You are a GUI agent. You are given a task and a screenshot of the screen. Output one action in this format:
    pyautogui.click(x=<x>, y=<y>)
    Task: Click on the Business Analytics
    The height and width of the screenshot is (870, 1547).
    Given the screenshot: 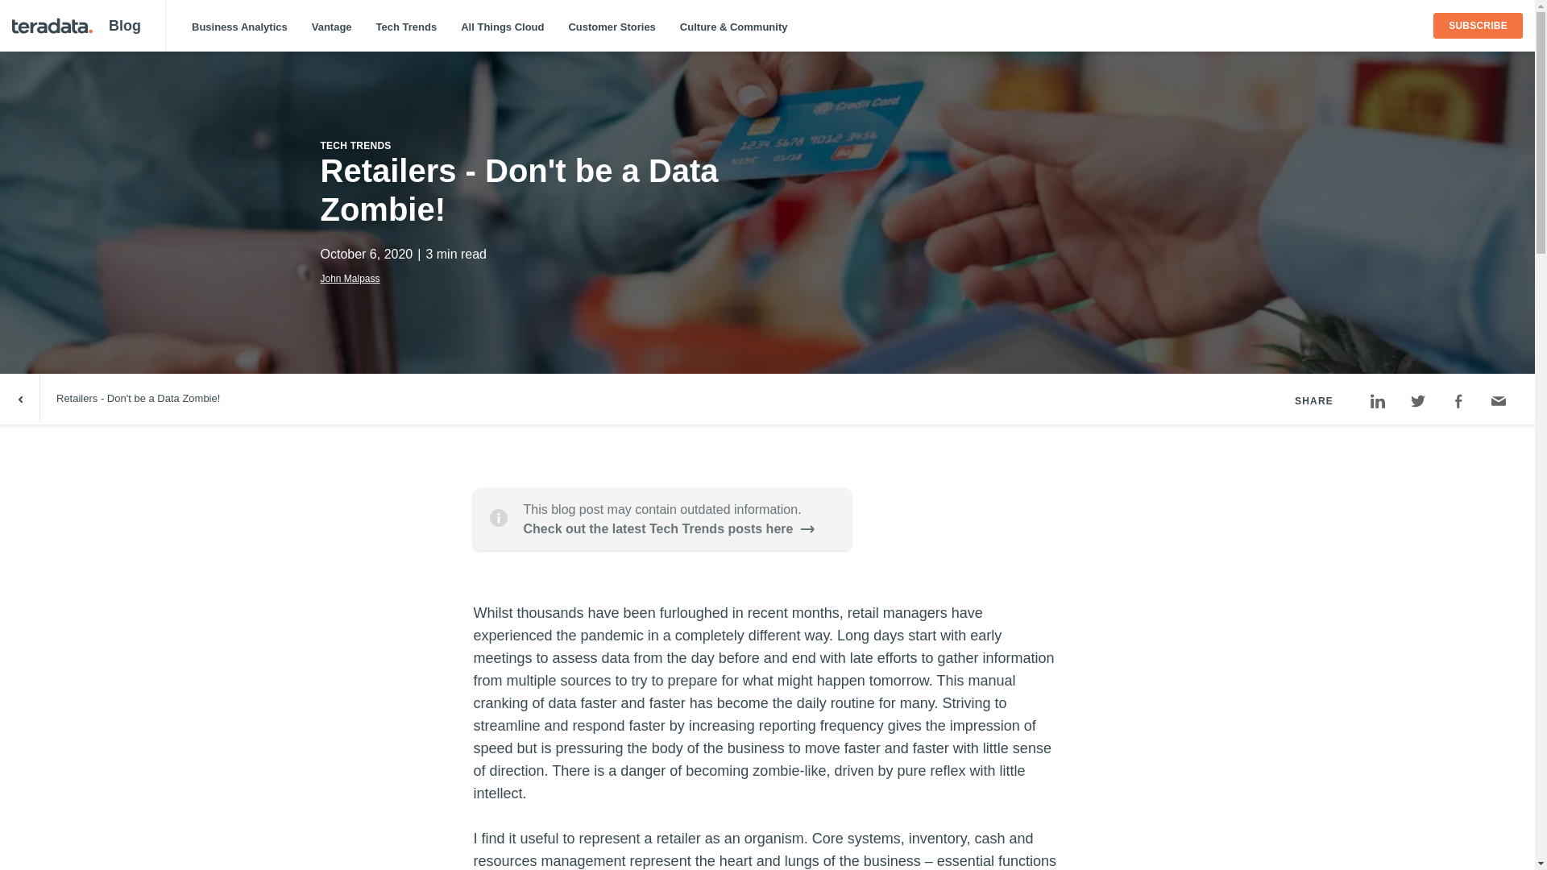 What is the action you would take?
    pyautogui.click(x=239, y=27)
    